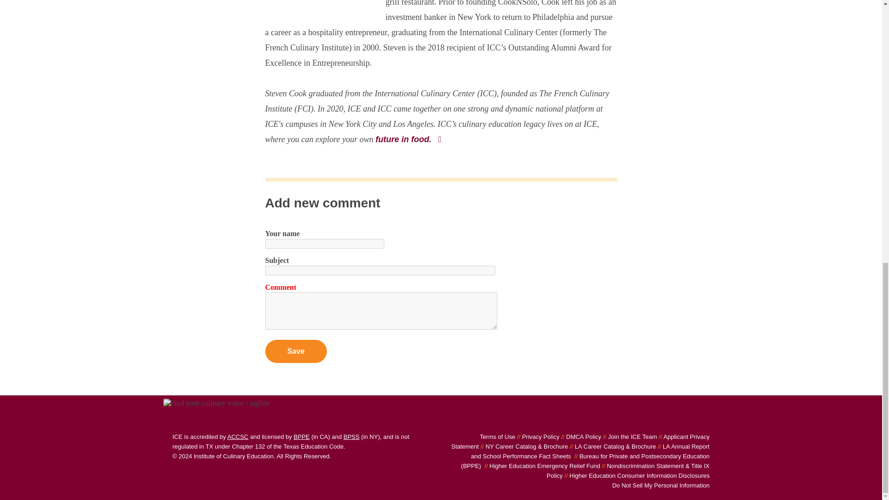 This screenshot has width=889, height=500. I want to click on future in food., so click(409, 139).